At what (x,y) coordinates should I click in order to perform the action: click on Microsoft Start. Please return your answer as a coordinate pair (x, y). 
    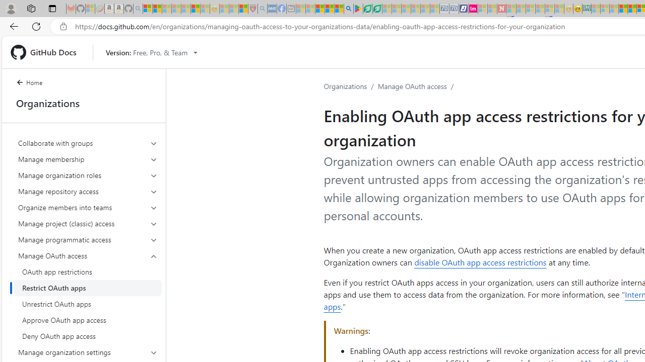
    Looking at the image, I should click on (319, 9).